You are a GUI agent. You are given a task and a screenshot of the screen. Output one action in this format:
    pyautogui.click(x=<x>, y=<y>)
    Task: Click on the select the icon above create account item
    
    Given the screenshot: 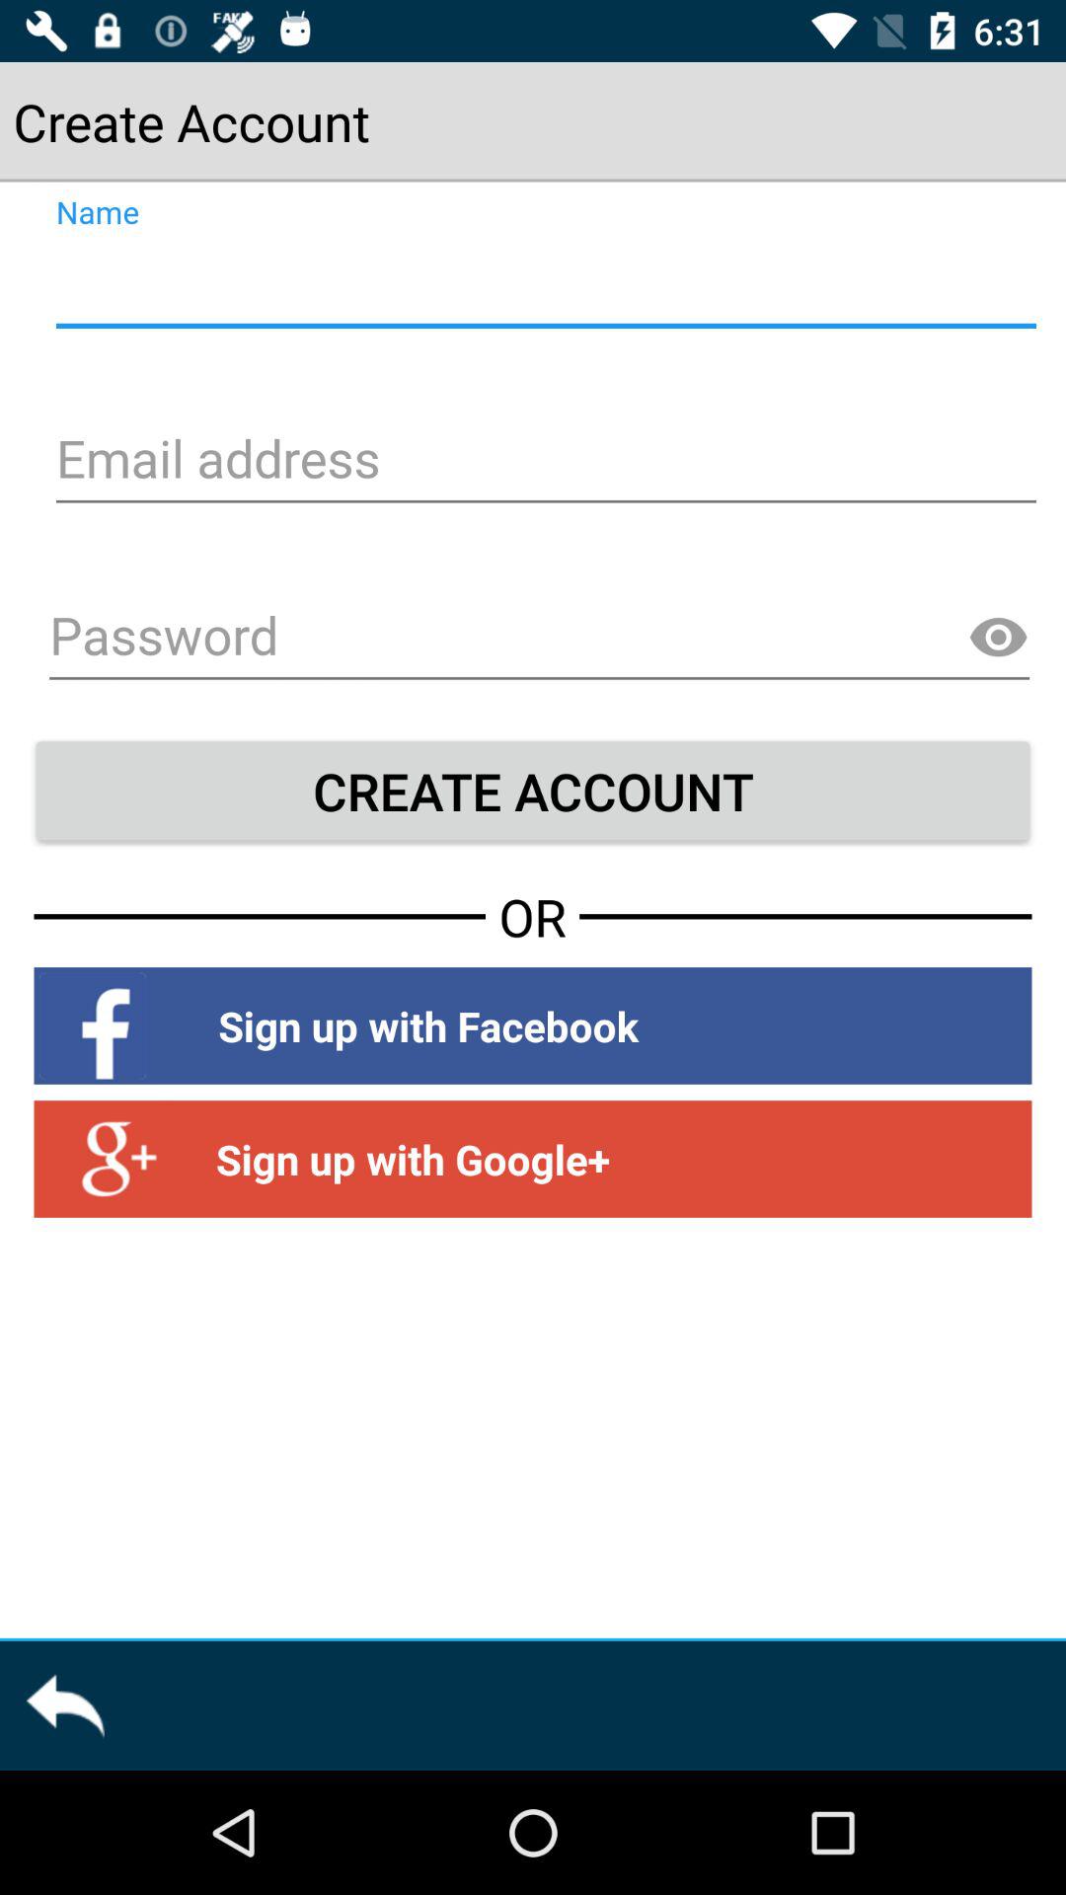 What is the action you would take?
    pyautogui.click(x=539, y=639)
    